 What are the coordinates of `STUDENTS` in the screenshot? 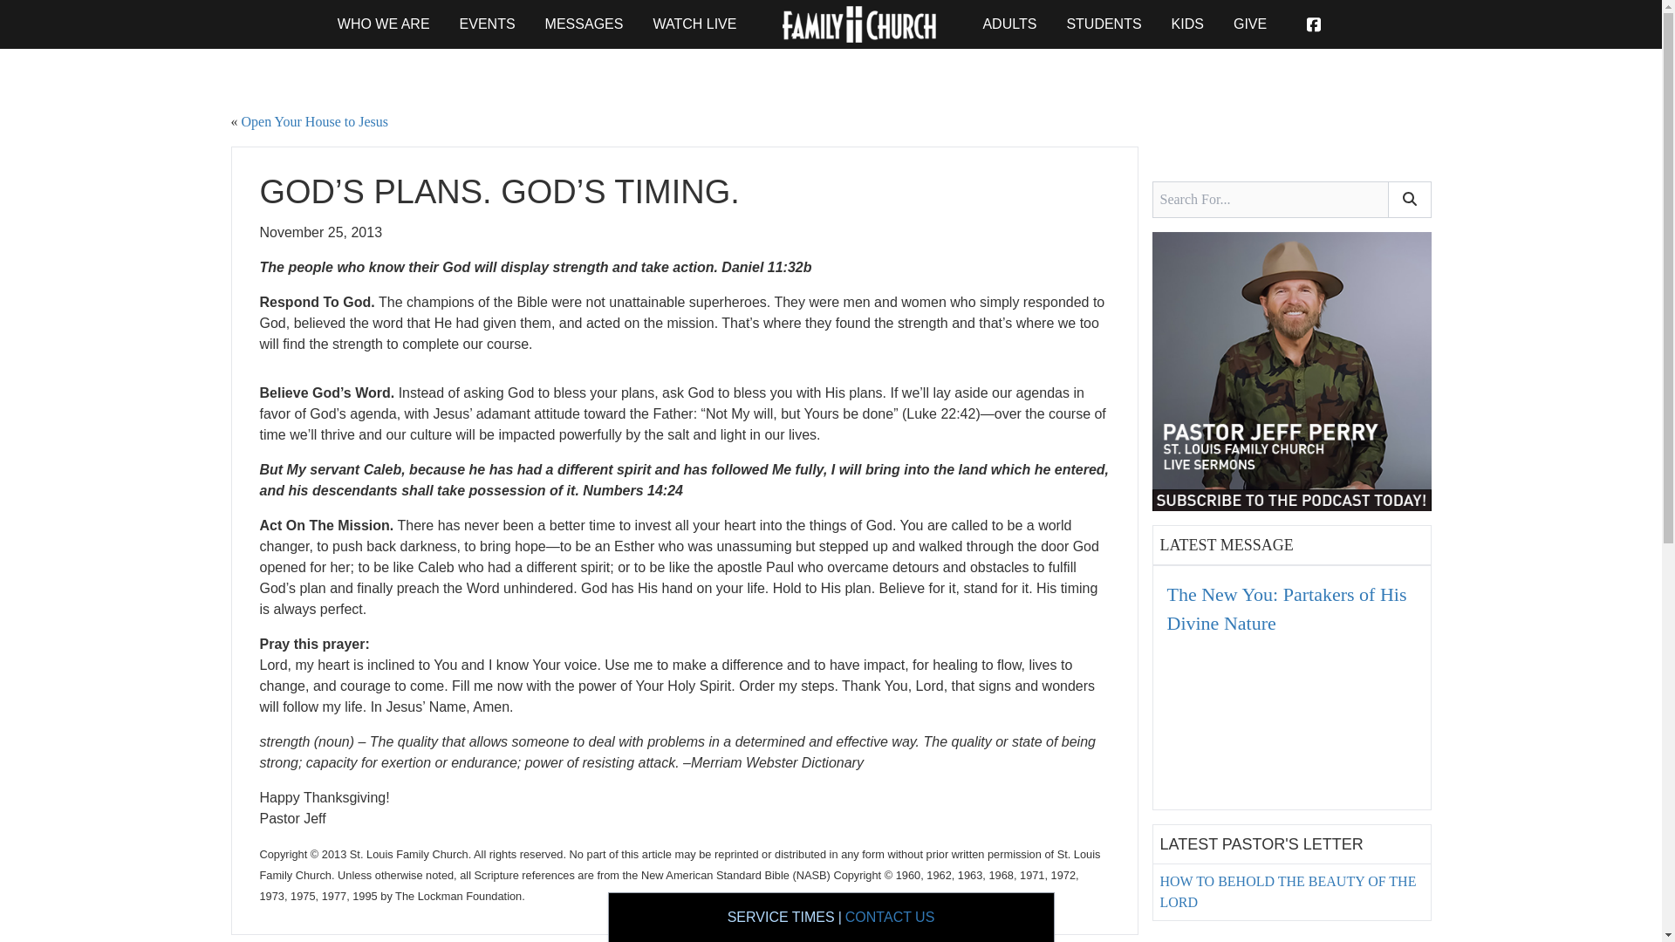 It's located at (1103, 24).